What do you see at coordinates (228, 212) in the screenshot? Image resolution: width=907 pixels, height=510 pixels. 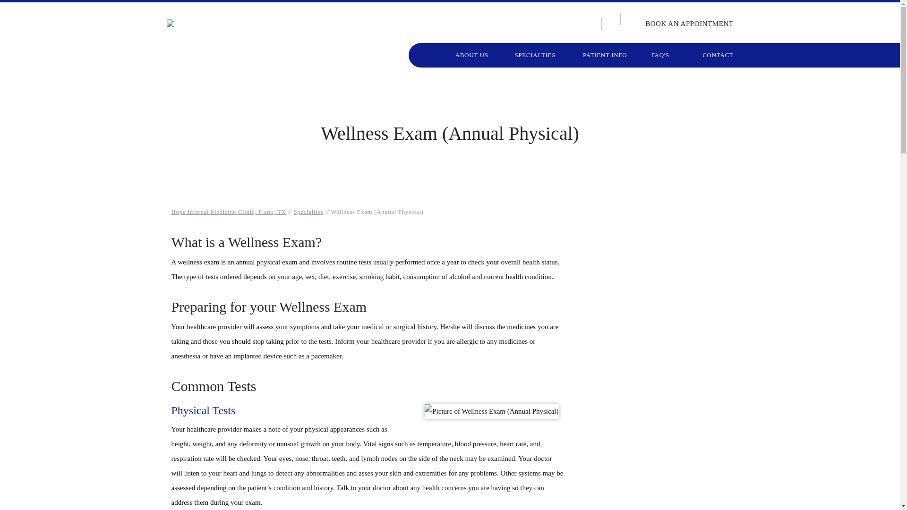 I see `Hope Internal Medicine Clinic, Plano, TX` at bounding box center [228, 212].